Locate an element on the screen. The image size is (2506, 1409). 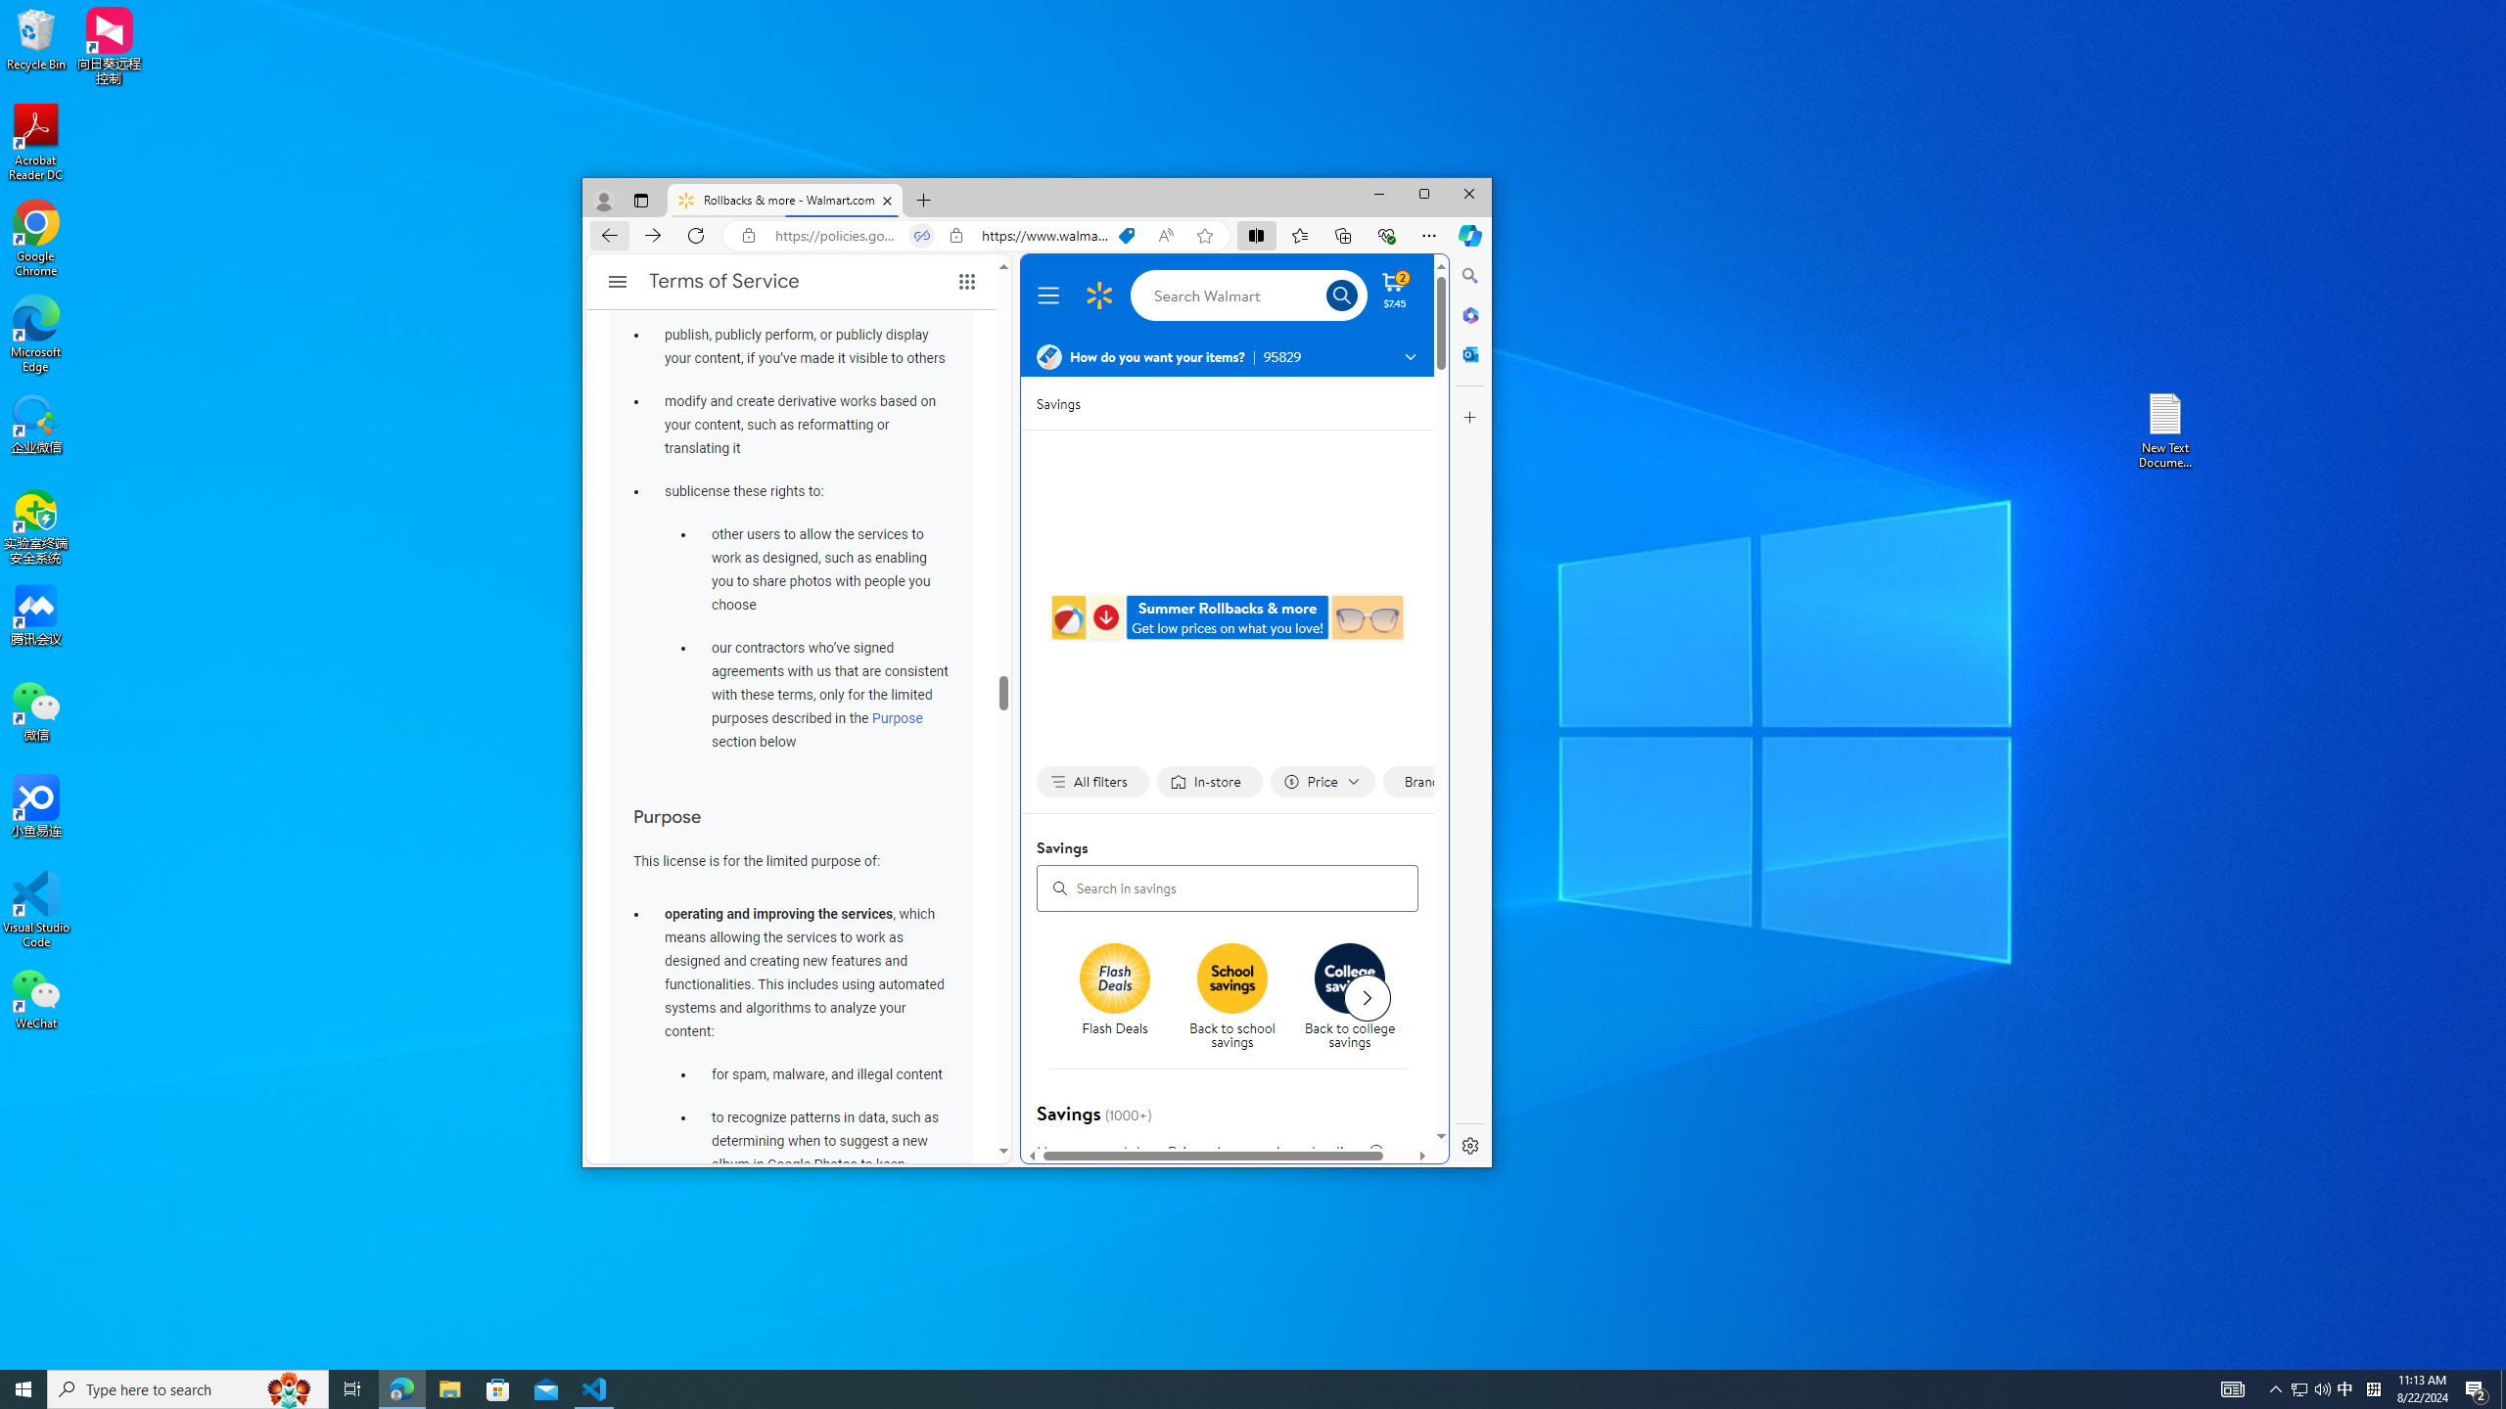
Cart contains 2 items Total Amount $7.45 is located at coordinates (1394, 290).